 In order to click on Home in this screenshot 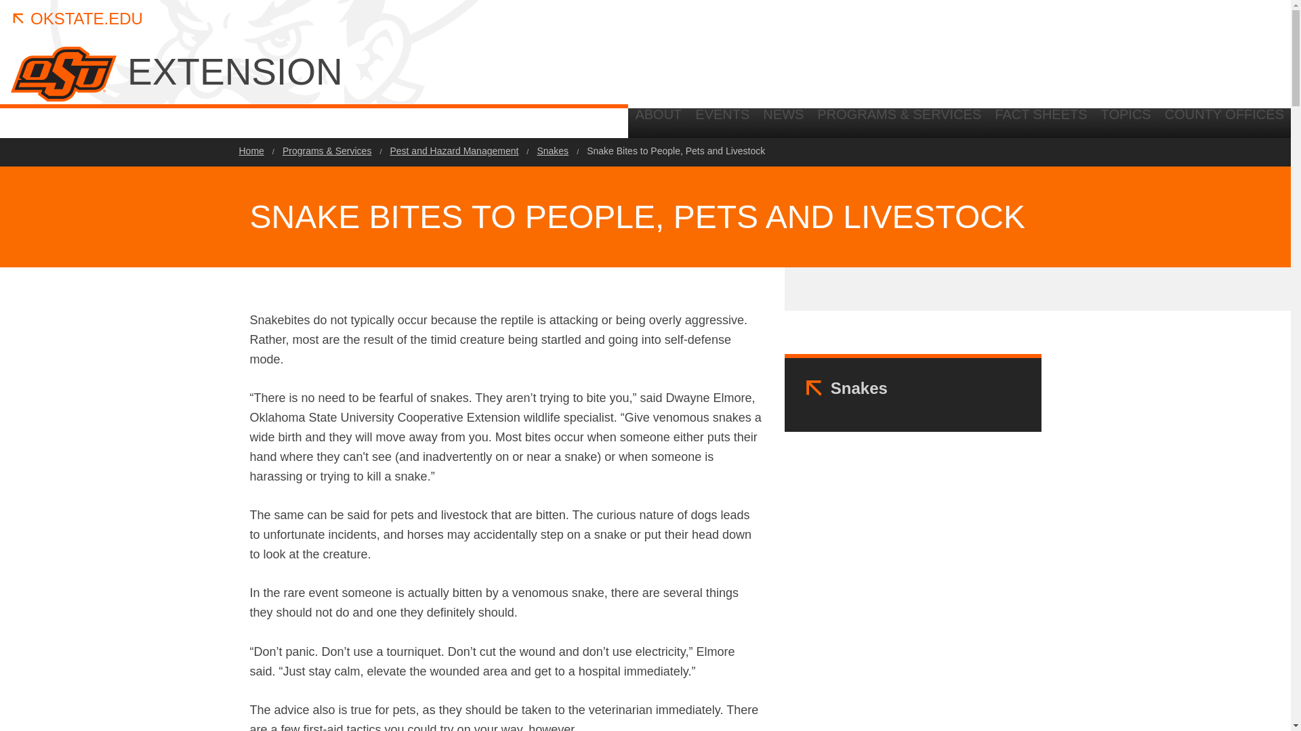, I will do `click(251, 151)`.